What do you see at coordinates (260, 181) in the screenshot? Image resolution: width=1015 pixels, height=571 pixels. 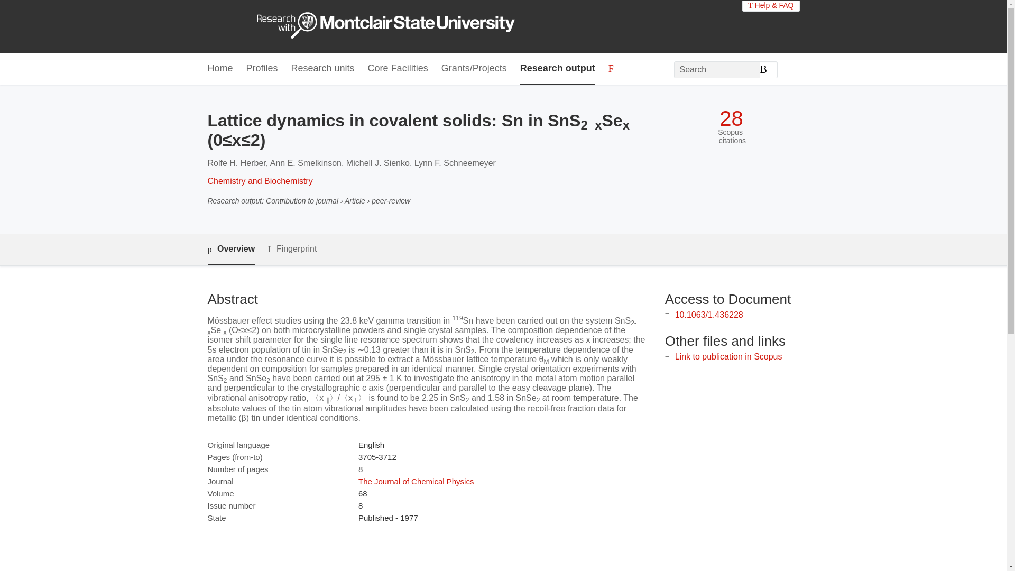 I see `Chemistry and Biochemistry` at bounding box center [260, 181].